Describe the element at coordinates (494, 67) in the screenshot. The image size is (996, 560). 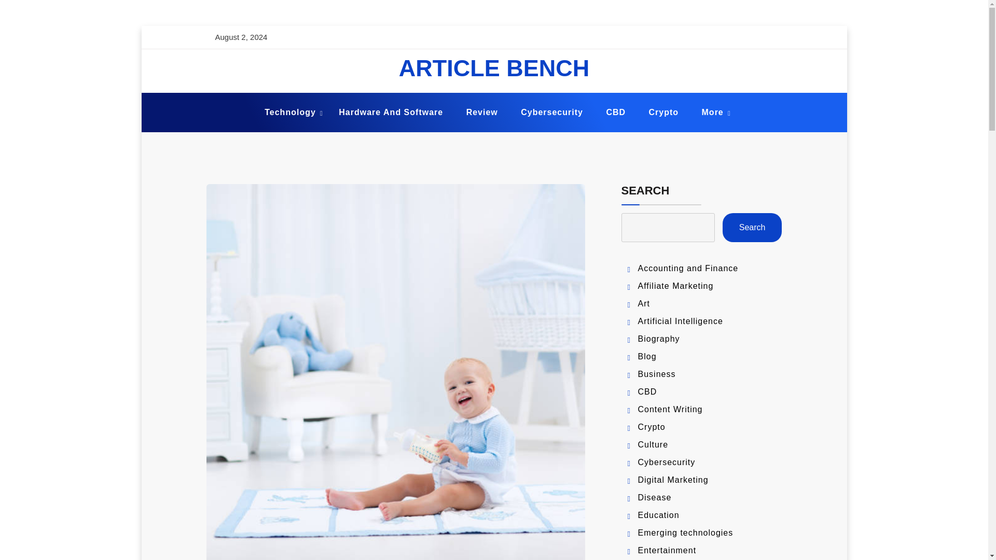
I see `ARTICLE BENCH` at that location.